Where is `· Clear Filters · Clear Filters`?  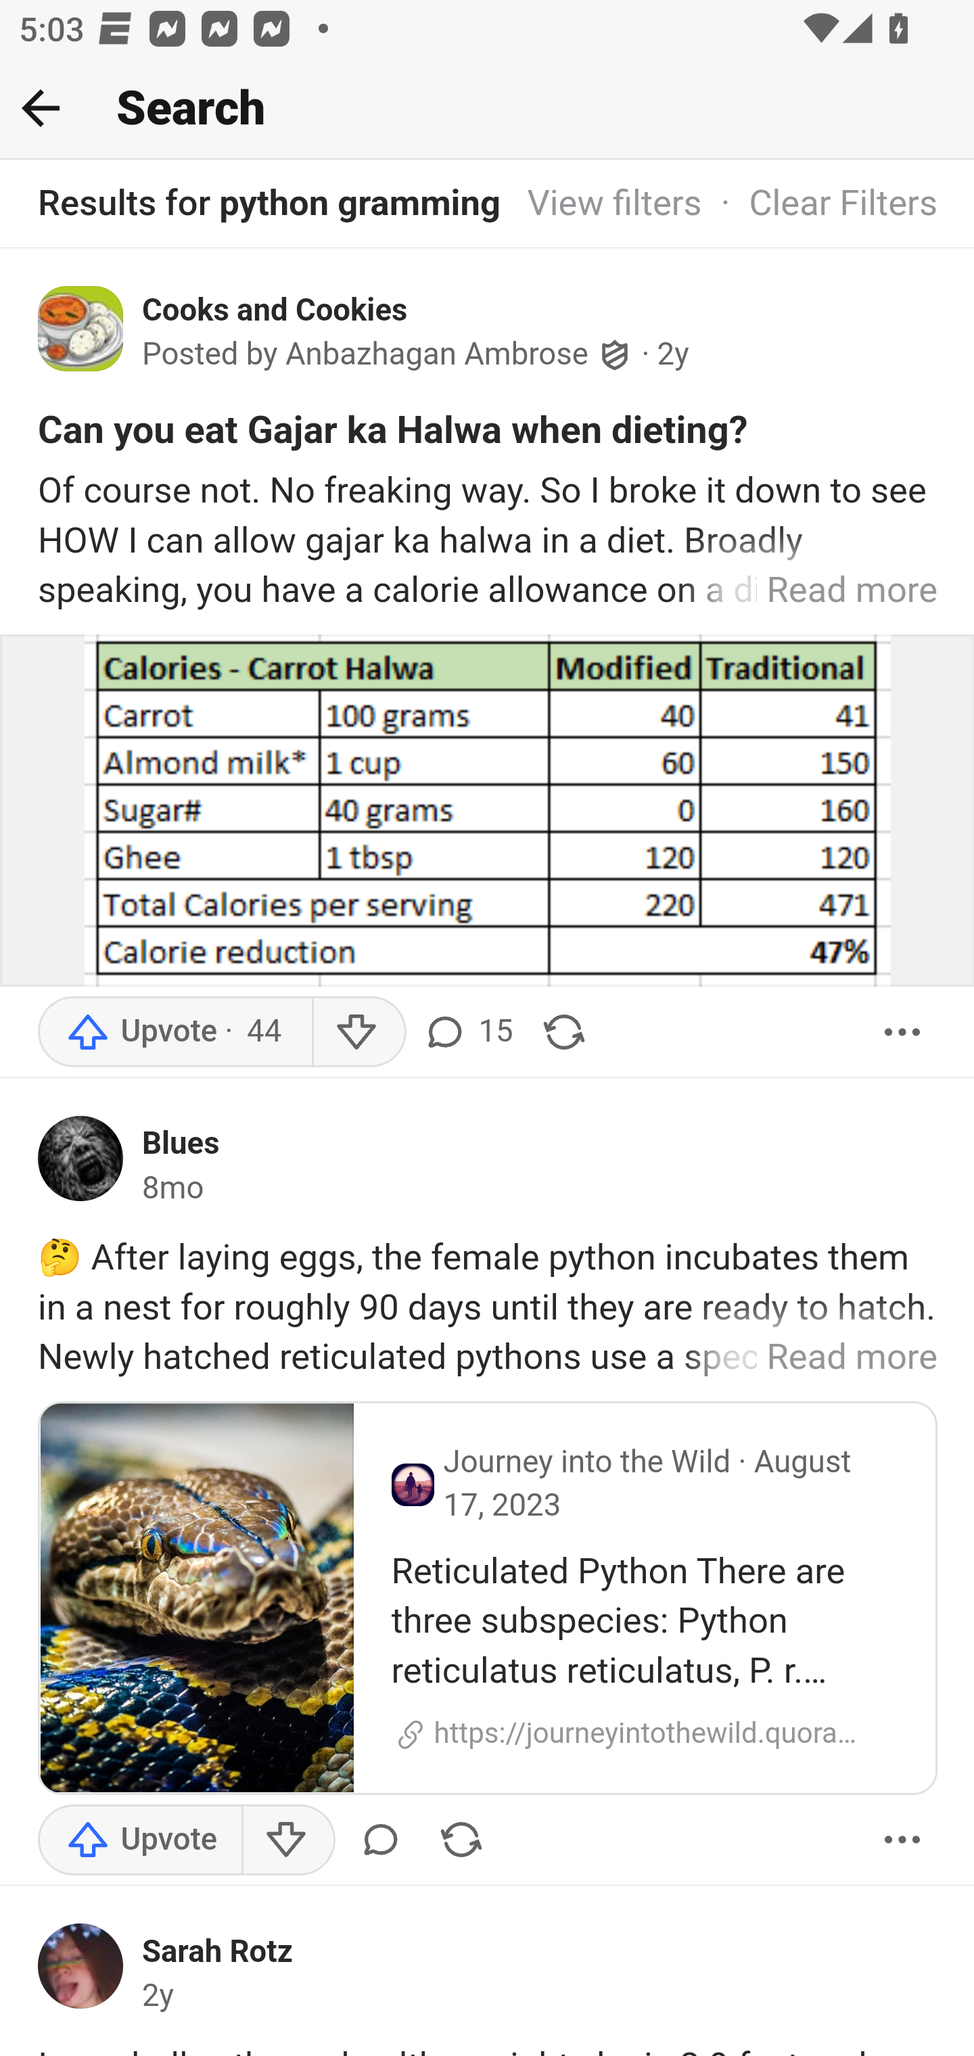
· Clear Filters · Clear Filters is located at coordinates (820, 204).